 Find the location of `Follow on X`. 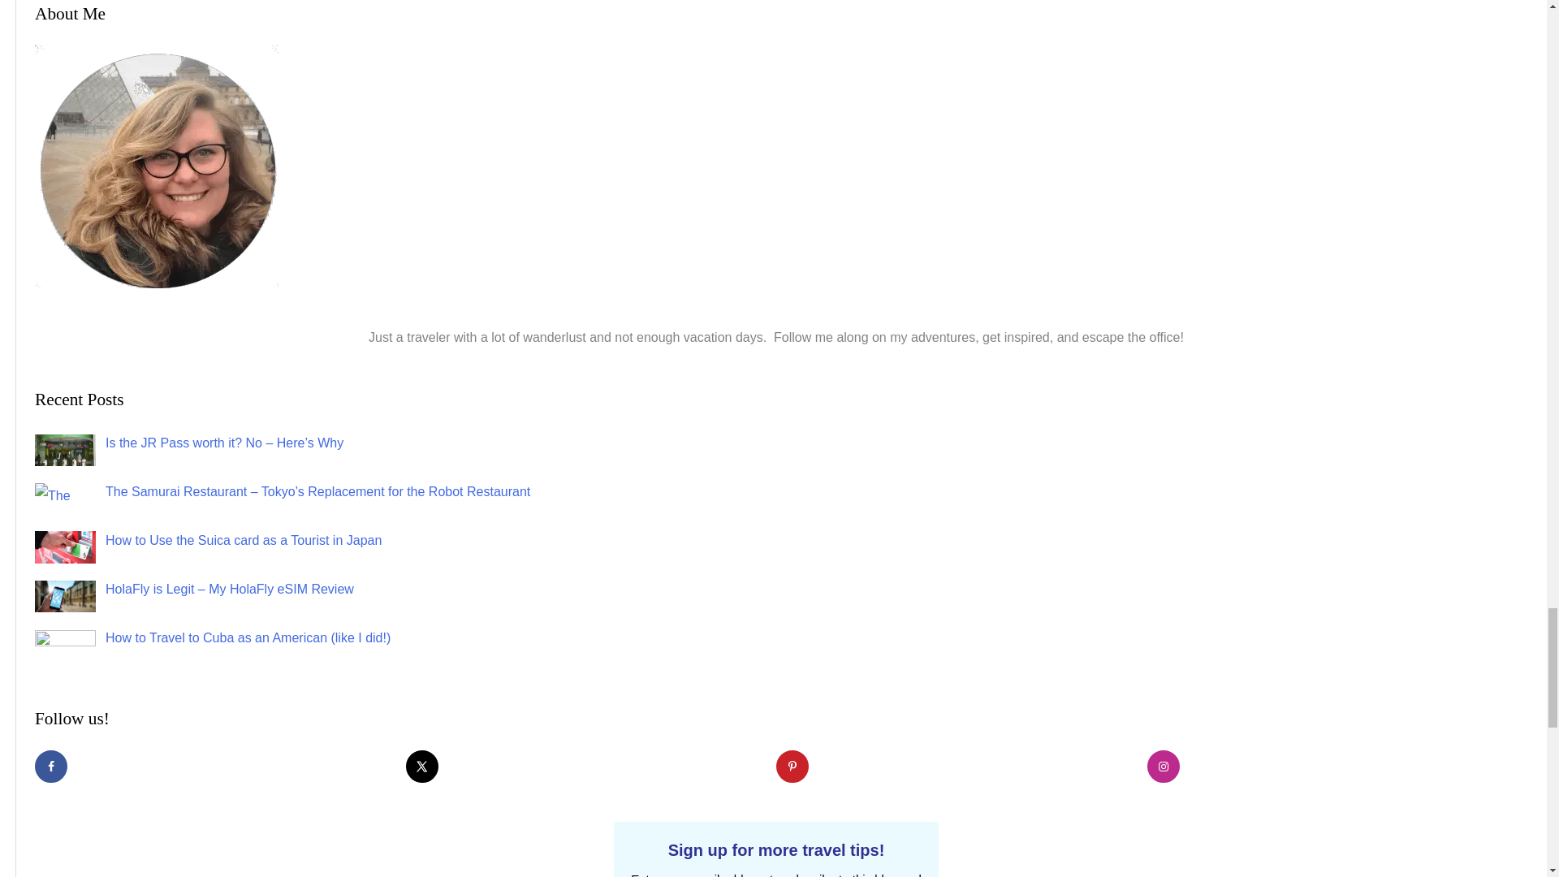

Follow on X is located at coordinates (421, 767).